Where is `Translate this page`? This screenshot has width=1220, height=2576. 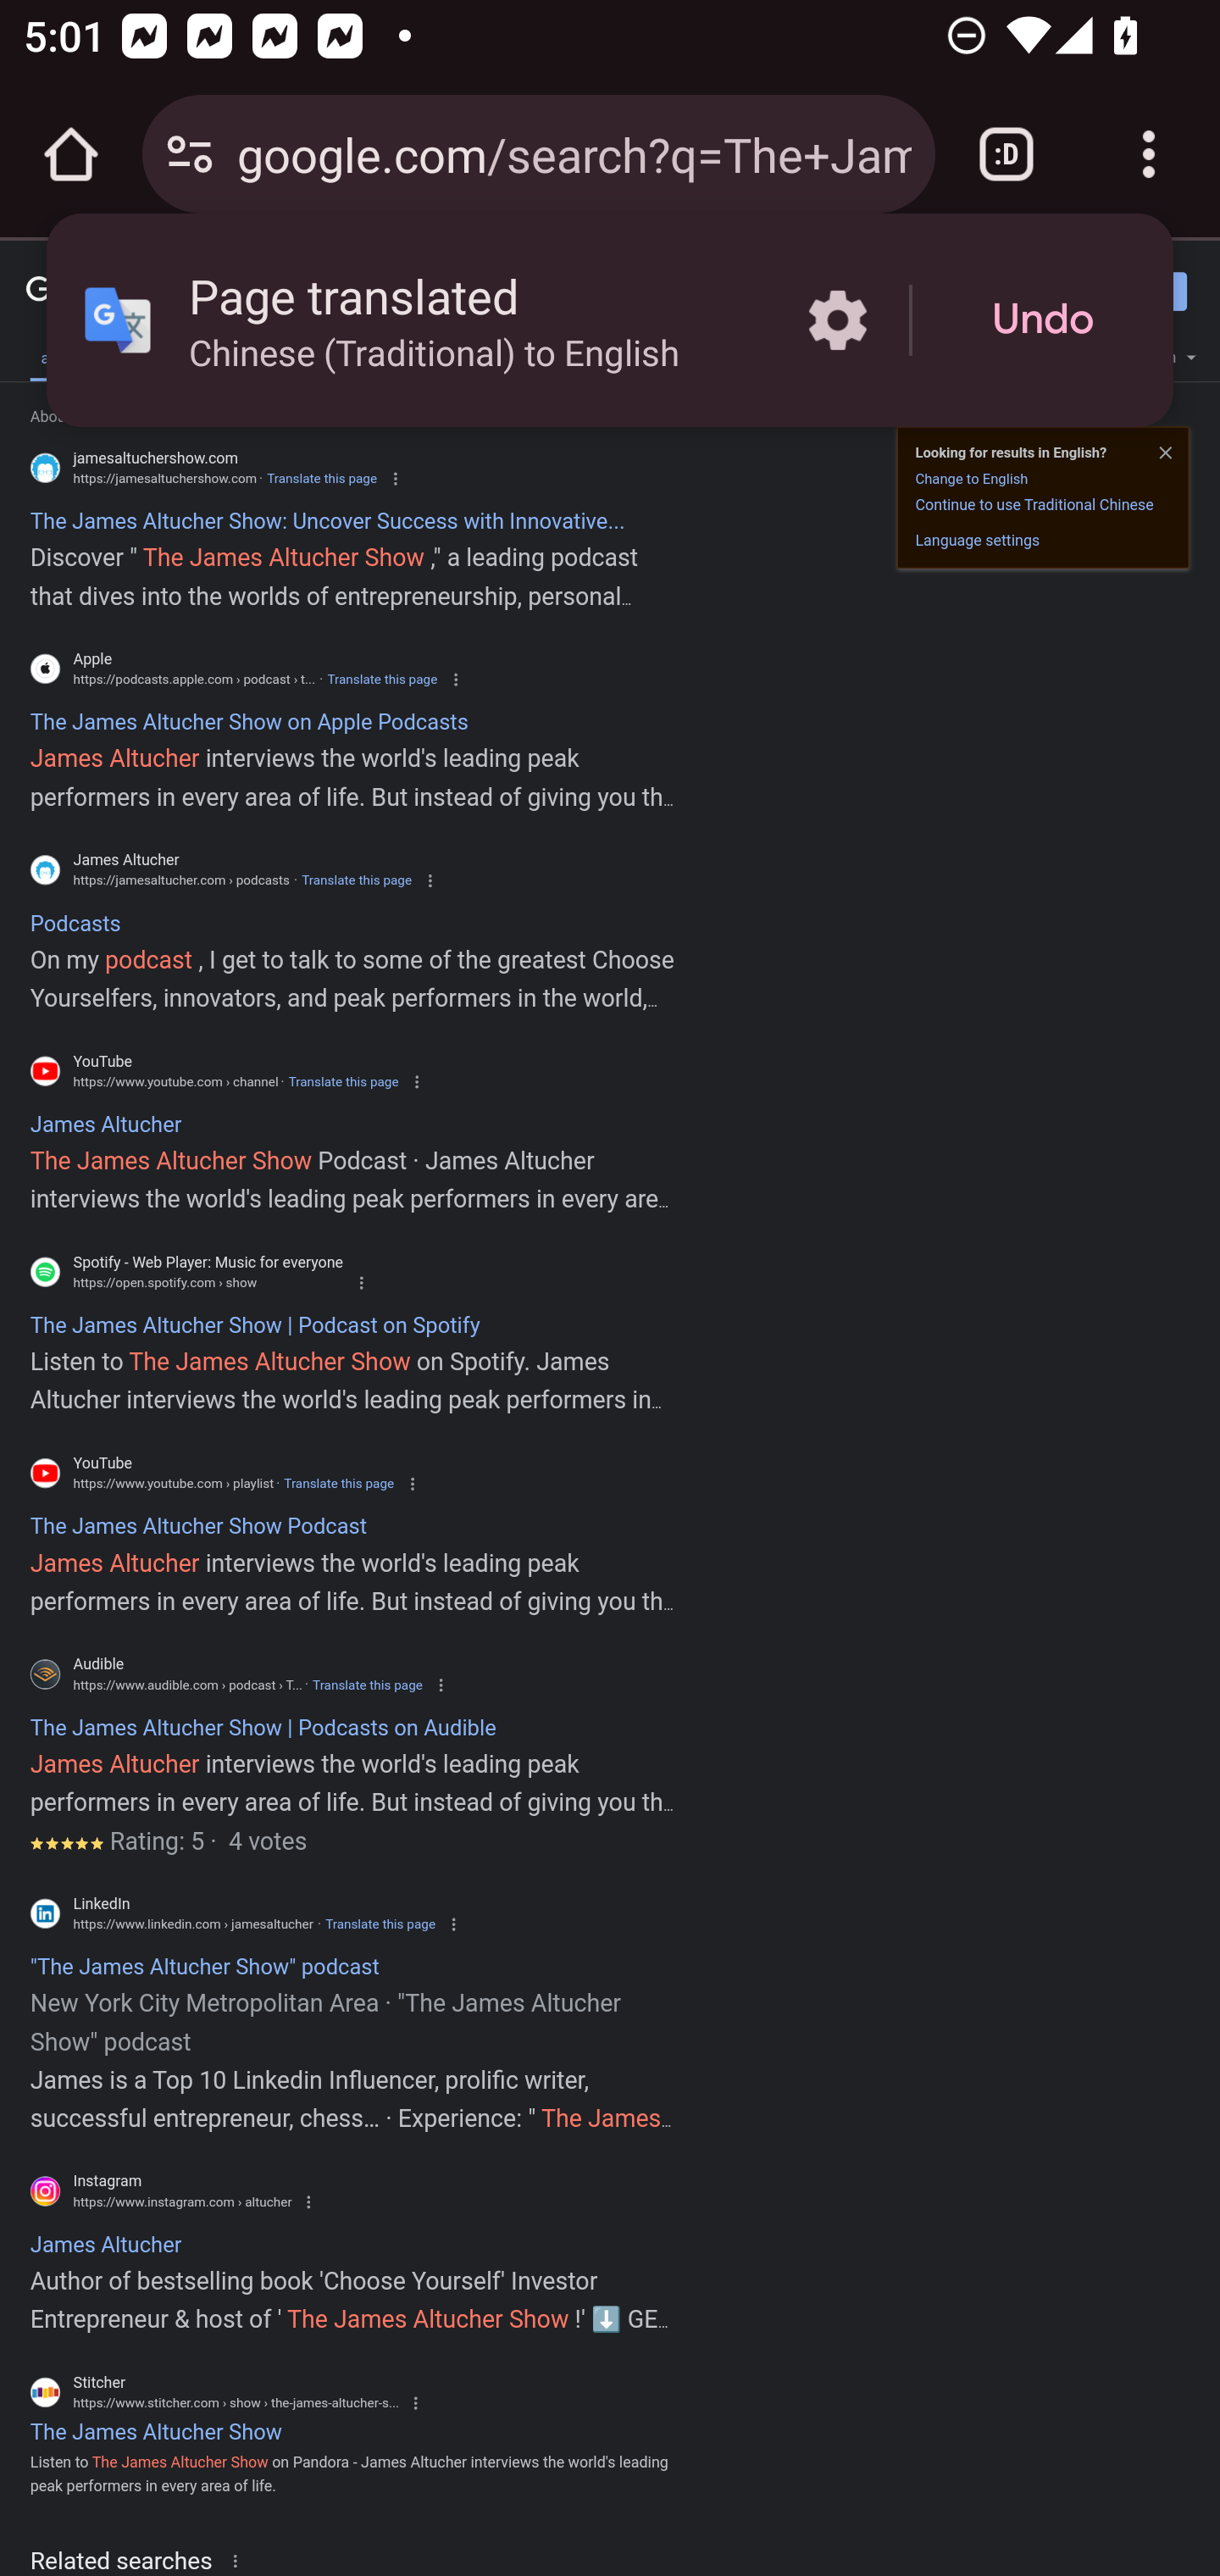
Translate this page is located at coordinates (381, 680).